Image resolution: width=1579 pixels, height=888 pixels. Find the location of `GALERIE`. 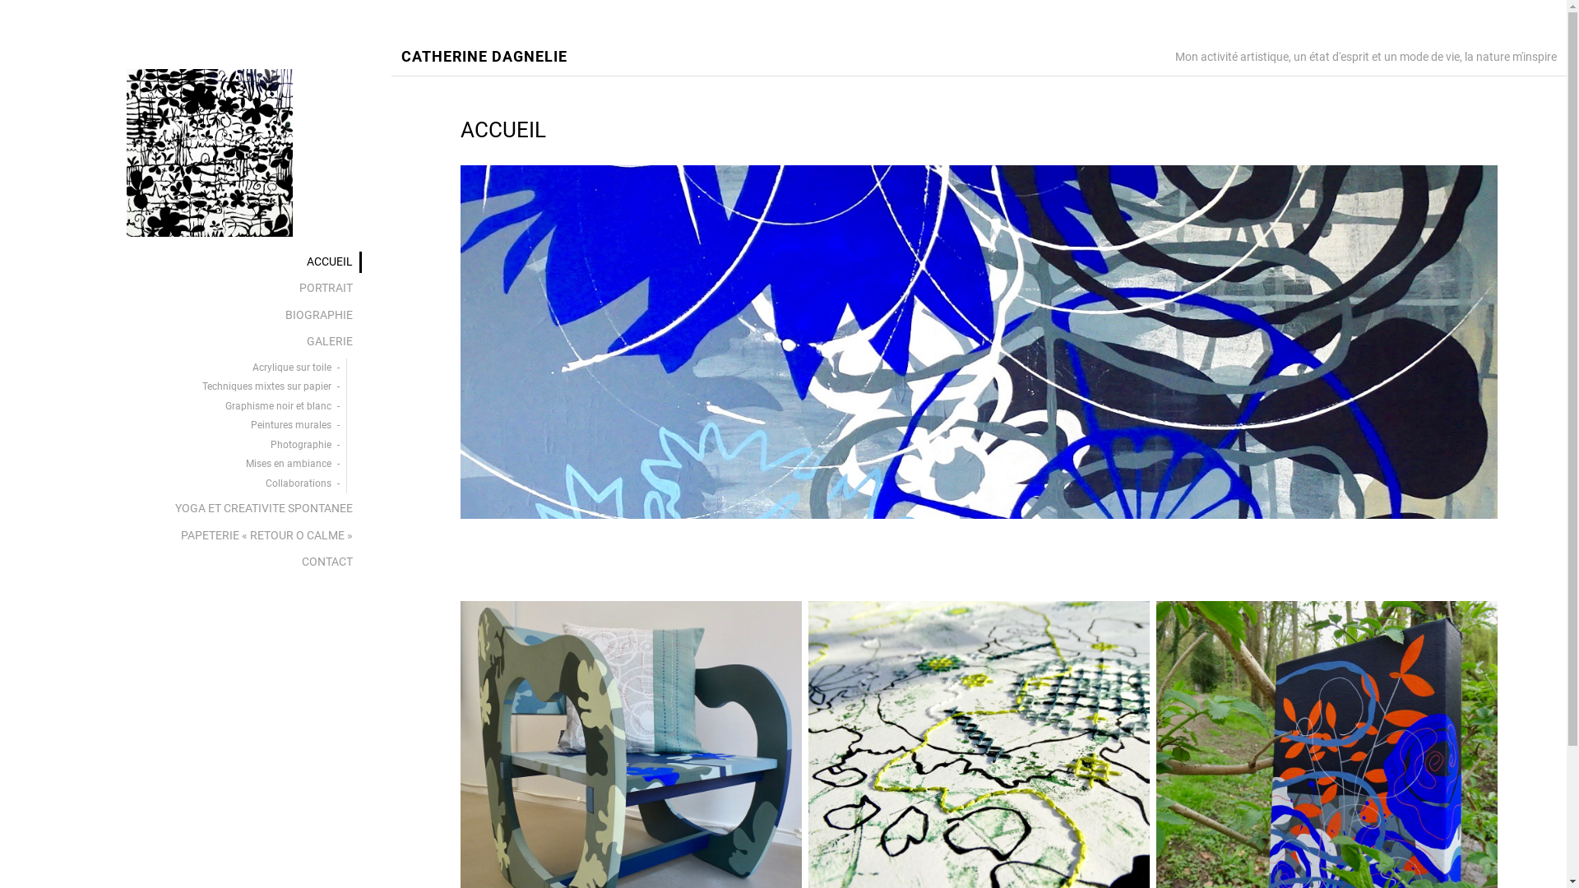

GALERIE is located at coordinates (196, 342).